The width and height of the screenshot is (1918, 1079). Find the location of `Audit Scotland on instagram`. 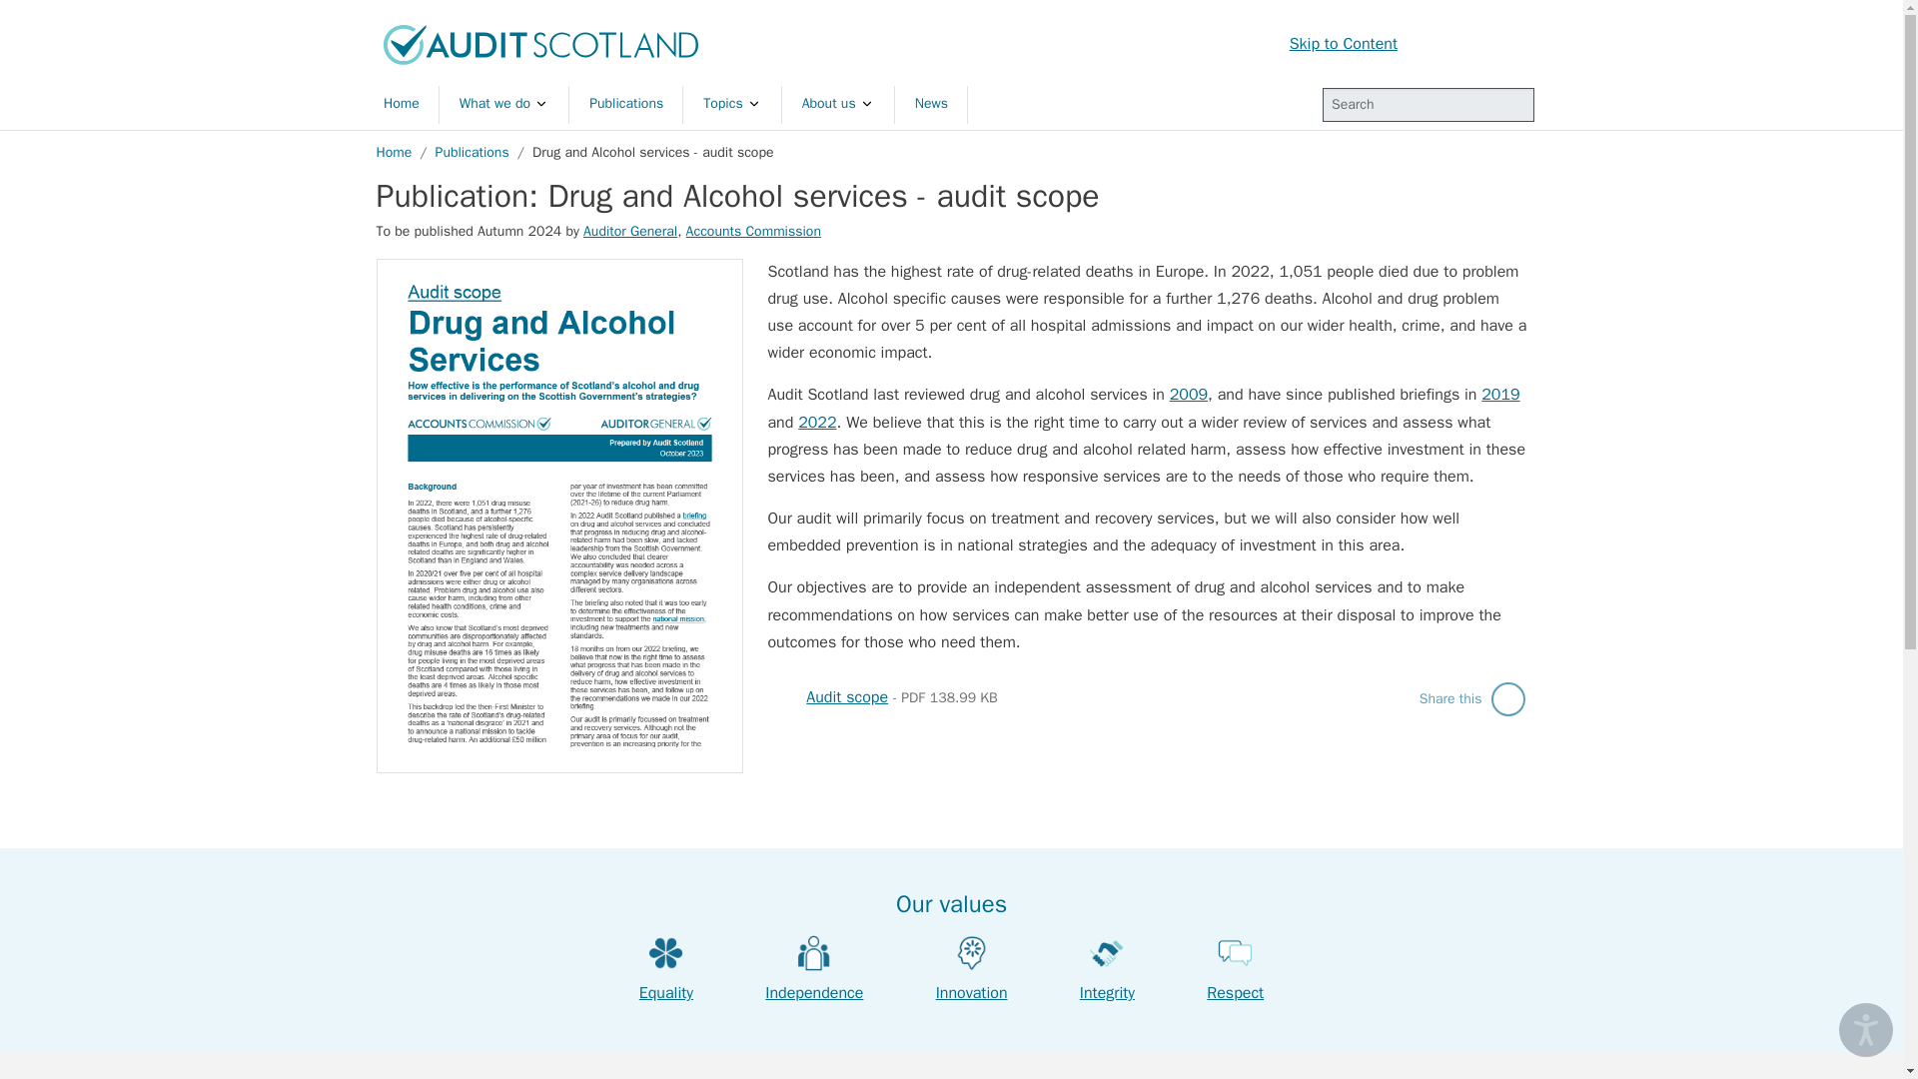

Audit Scotland on instagram is located at coordinates (1525, 44).